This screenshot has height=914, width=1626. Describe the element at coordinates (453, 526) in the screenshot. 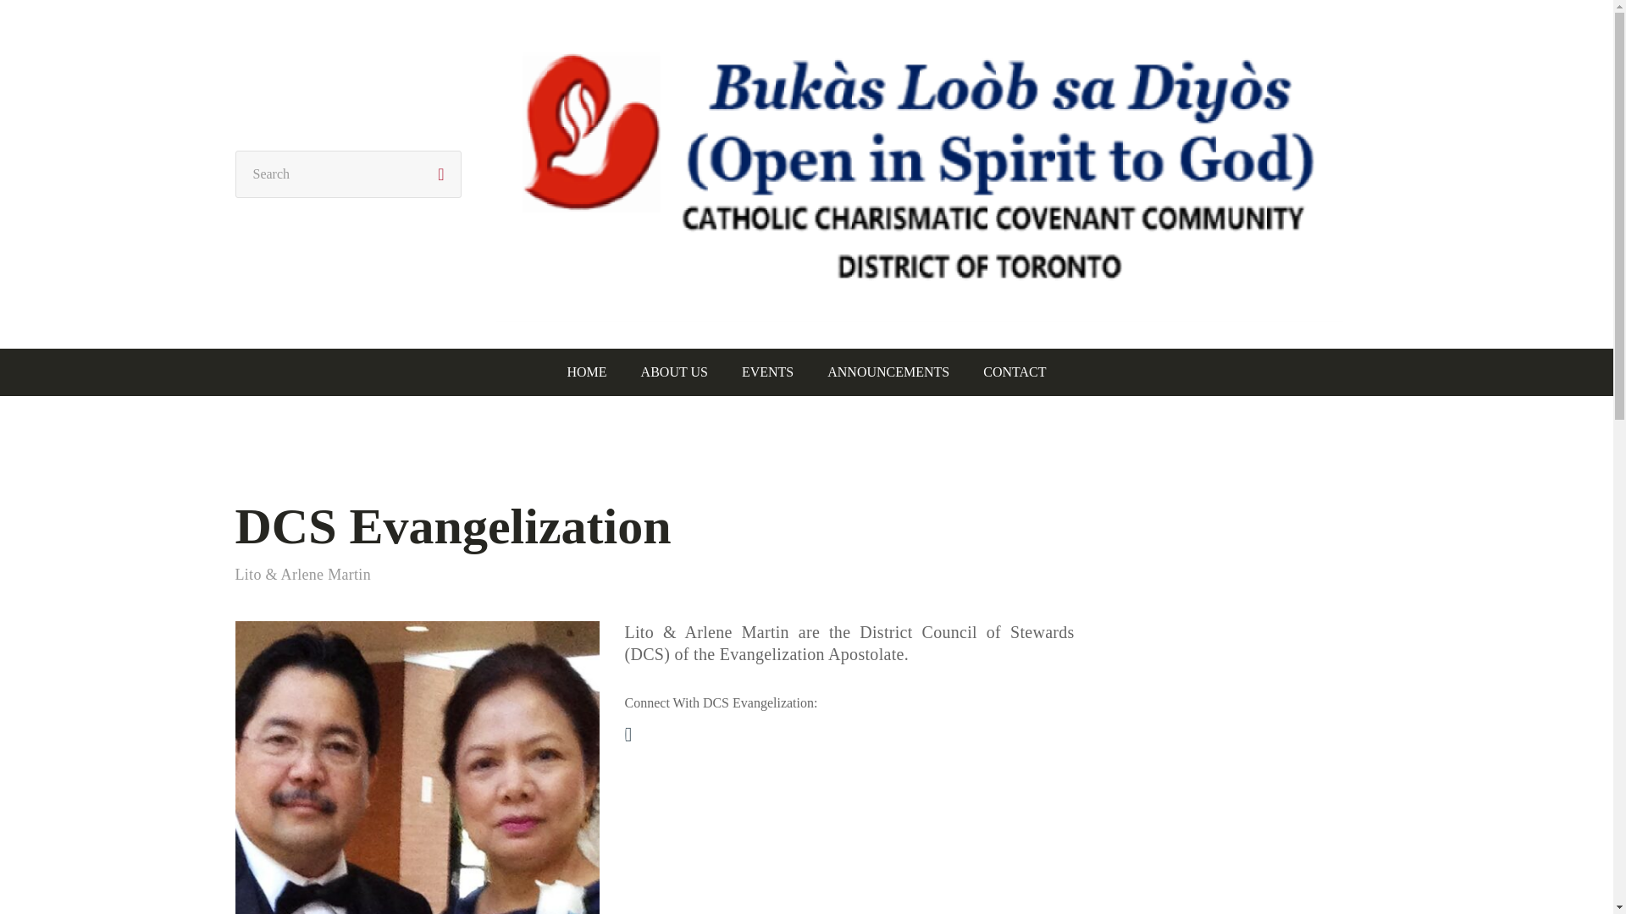

I see `DCS Evangelization` at that location.